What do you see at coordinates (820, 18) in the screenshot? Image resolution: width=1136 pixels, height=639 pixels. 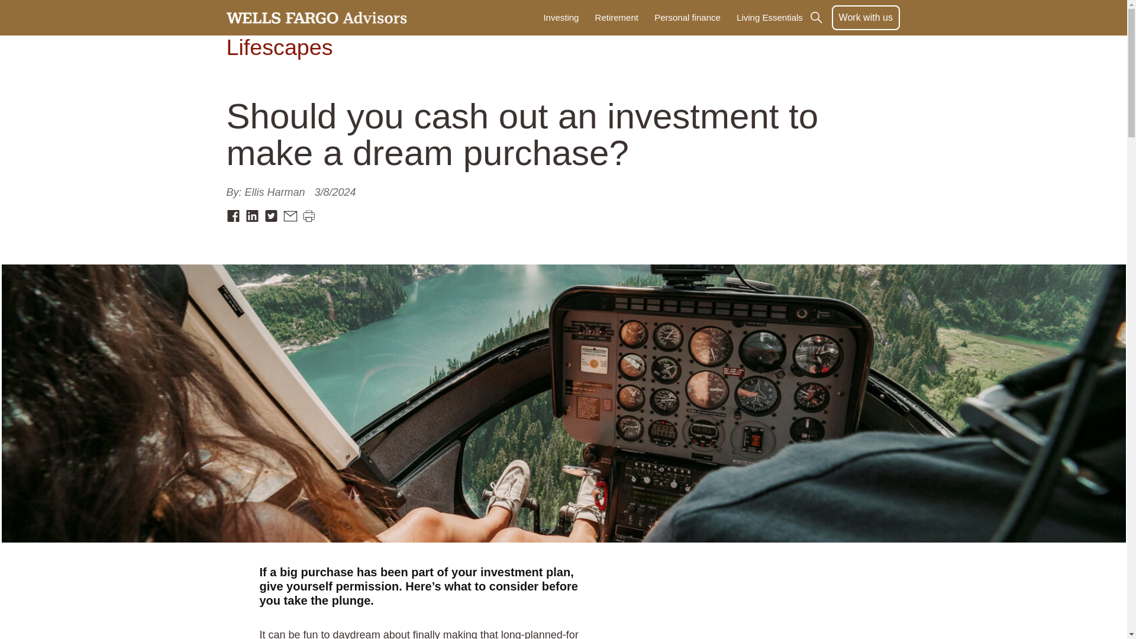 I see `Open search modal` at bounding box center [820, 18].